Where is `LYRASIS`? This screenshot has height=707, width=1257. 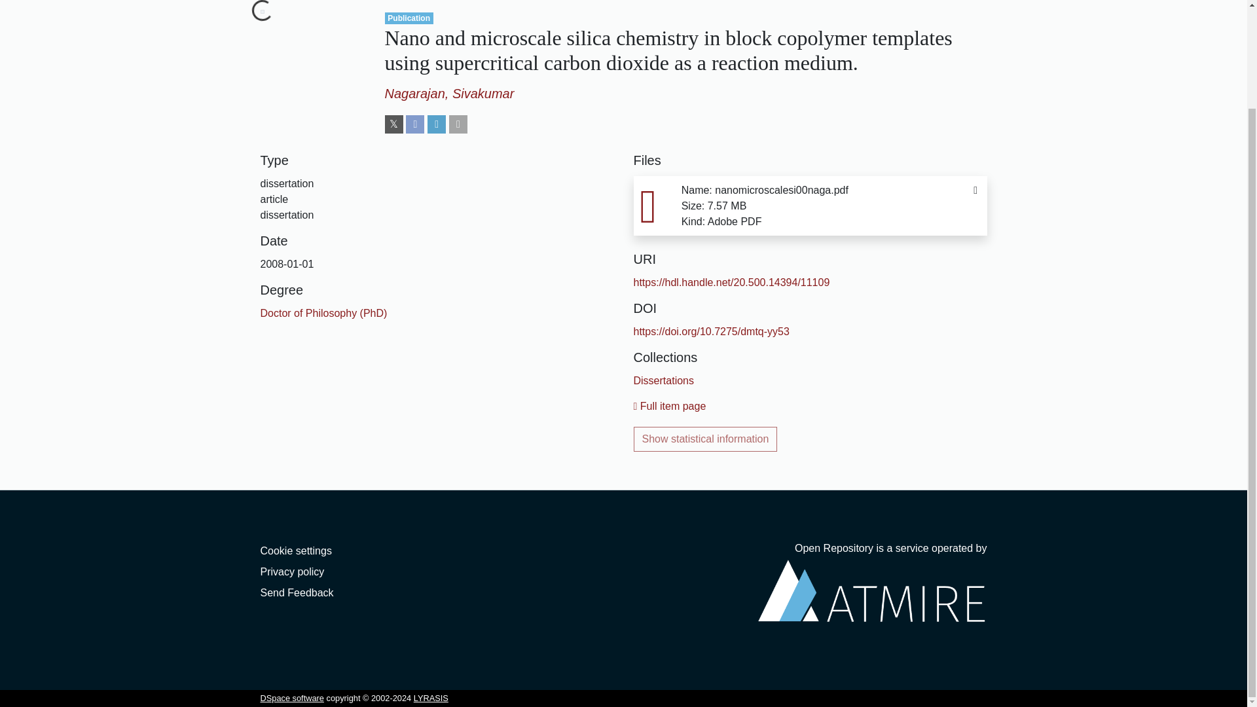 LYRASIS is located at coordinates (431, 698).